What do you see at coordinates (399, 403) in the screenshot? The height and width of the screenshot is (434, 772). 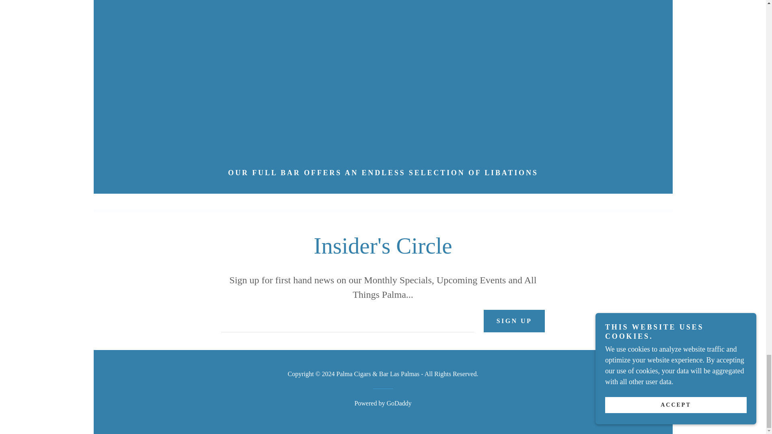 I see `GoDaddy` at bounding box center [399, 403].